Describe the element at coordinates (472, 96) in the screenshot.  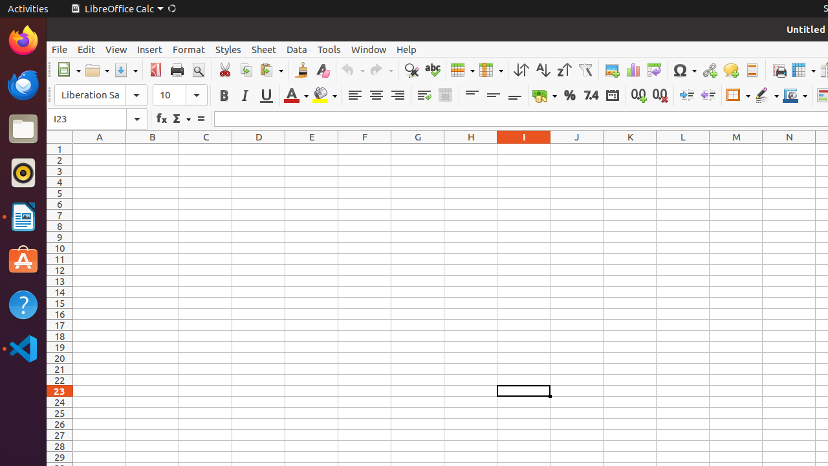
I see `Align Top` at that location.